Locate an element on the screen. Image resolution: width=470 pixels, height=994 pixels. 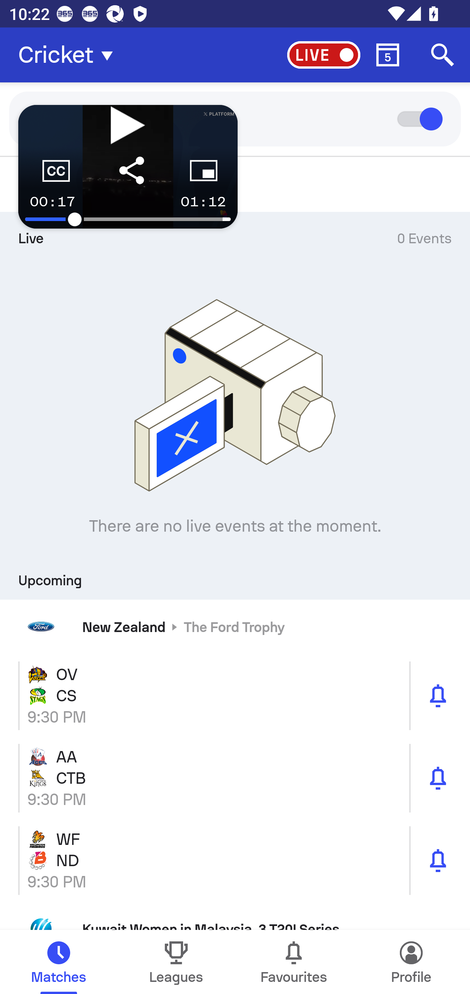
Calendar is located at coordinates (388, 55).